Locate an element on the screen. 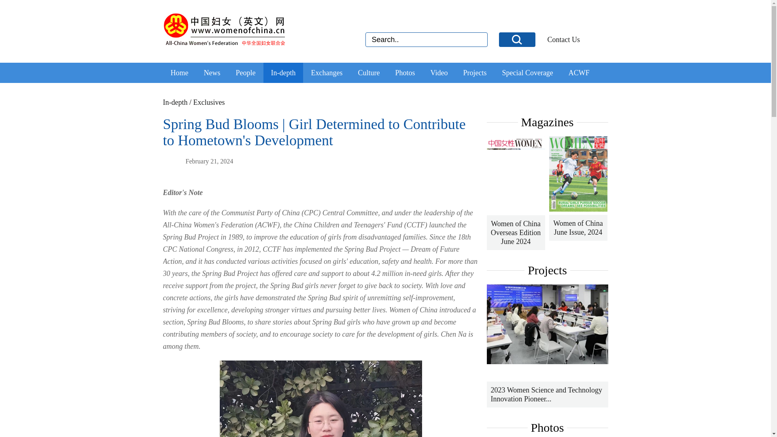 The height and width of the screenshot is (437, 777). News is located at coordinates (212, 73).